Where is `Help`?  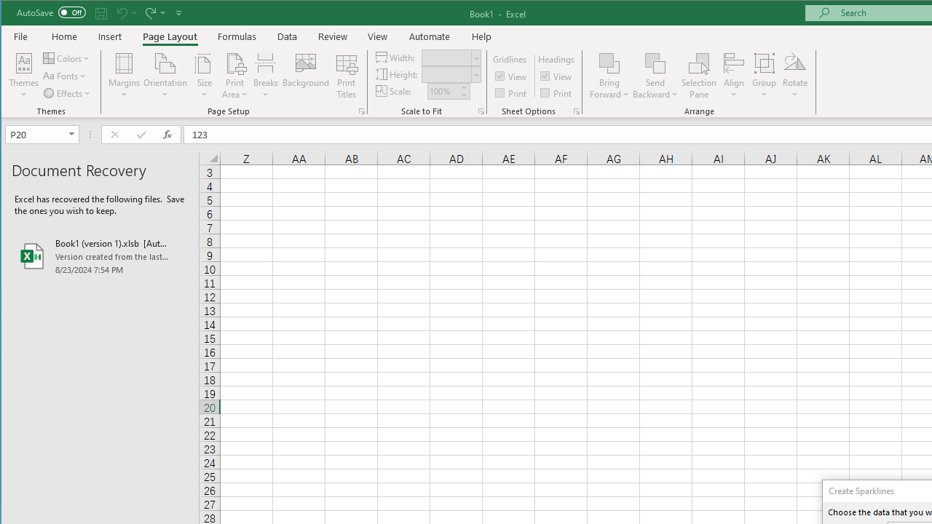 Help is located at coordinates (481, 36).